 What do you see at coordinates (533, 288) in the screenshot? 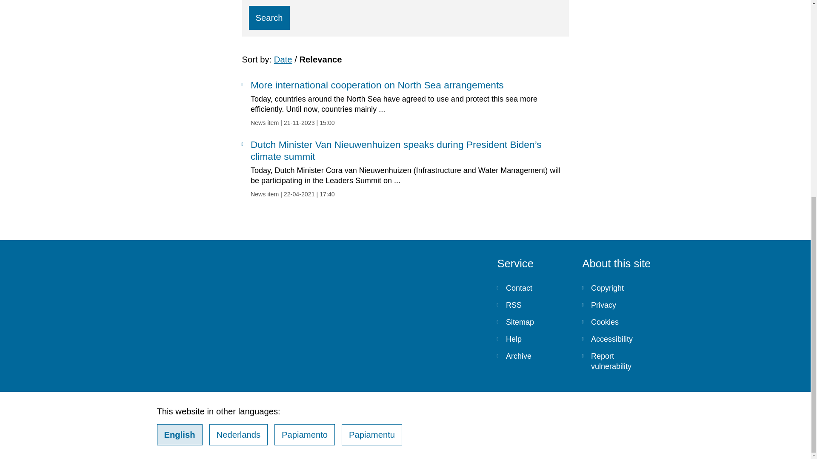
I see `Contact` at bounding box center [533, 288].